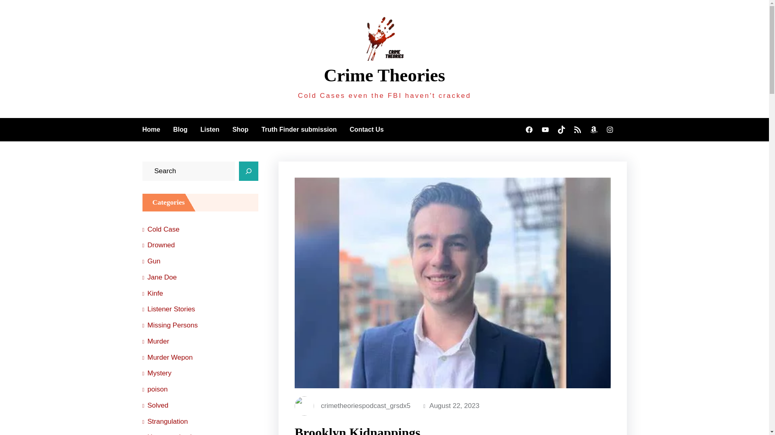 The height and width of the screenshot is (435, 775). What do you see at coordinates (180, 129) in the screenshot?
I see `Blog` at bounding box center [180, 129].